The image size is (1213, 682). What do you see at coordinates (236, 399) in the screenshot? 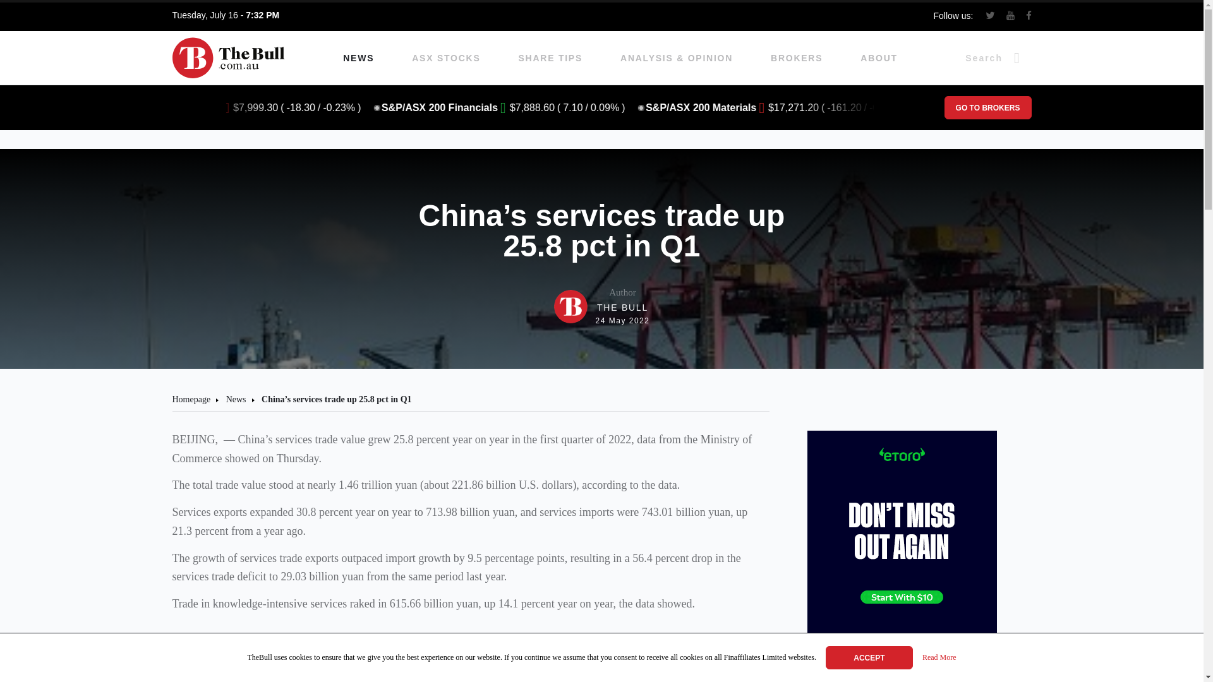
I see `News` at bounding box center [236, 399].